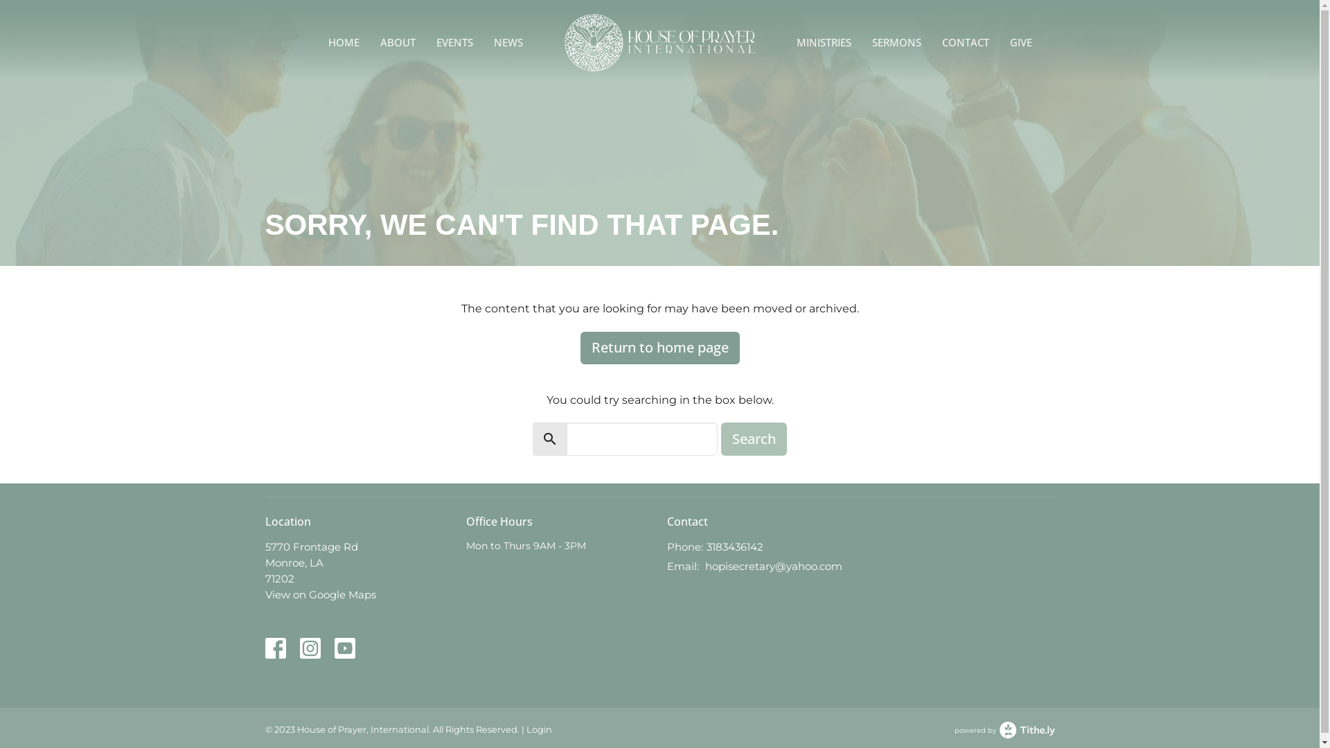 The width and height of the screenshot is (1330, 748). Describe the element at coordinates (1004, 730) in the screenshot. I see `powered by
Website Developed by Tithely` at that location.